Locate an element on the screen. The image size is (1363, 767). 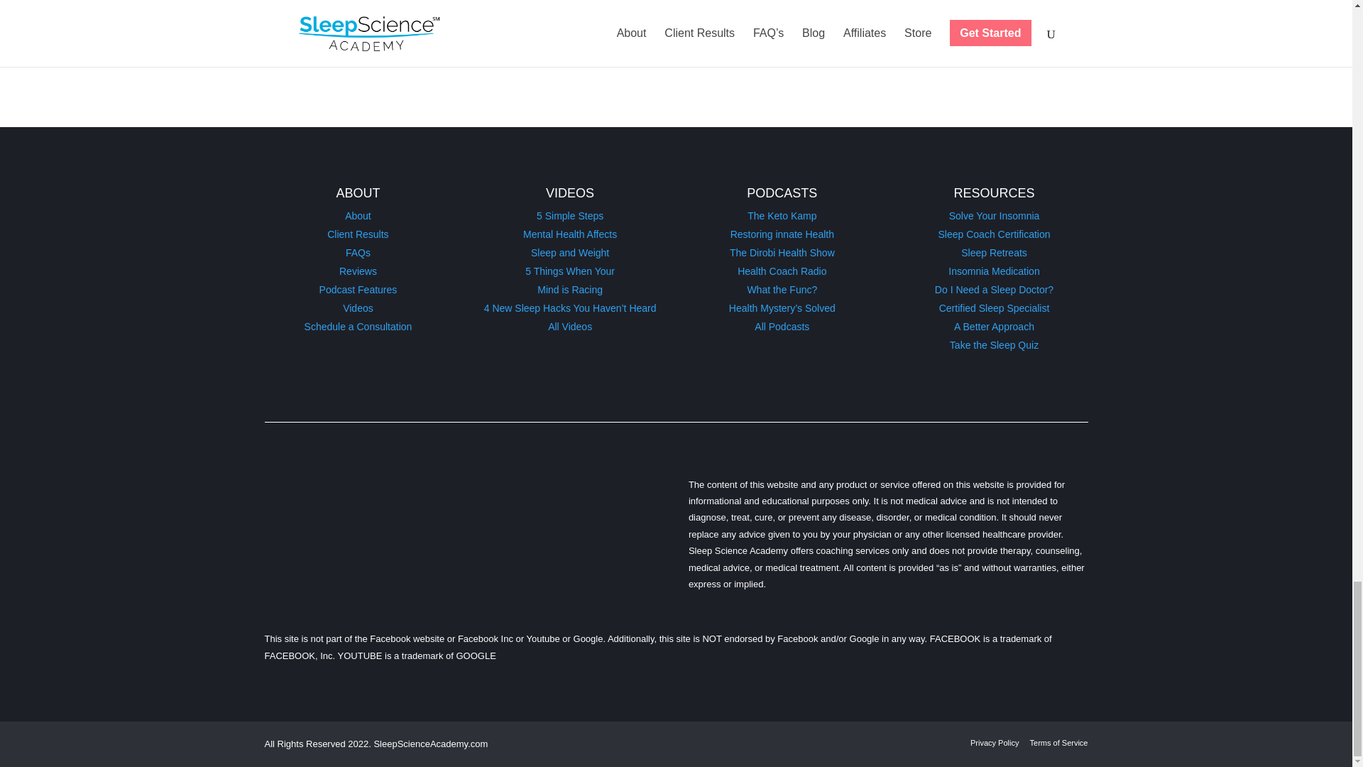
5 Simple Steps is located at coordinates (570, 216).